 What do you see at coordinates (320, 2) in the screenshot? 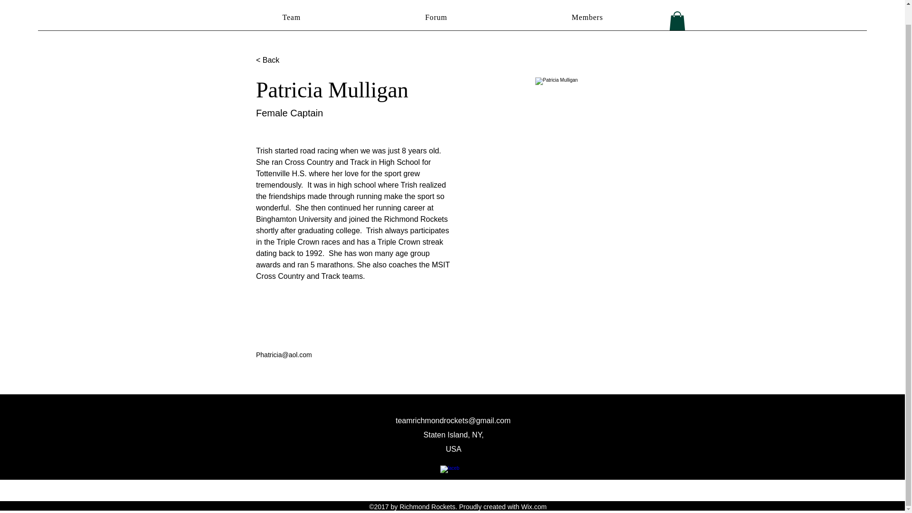
I see `Membership` at bounding box center [320, 2].